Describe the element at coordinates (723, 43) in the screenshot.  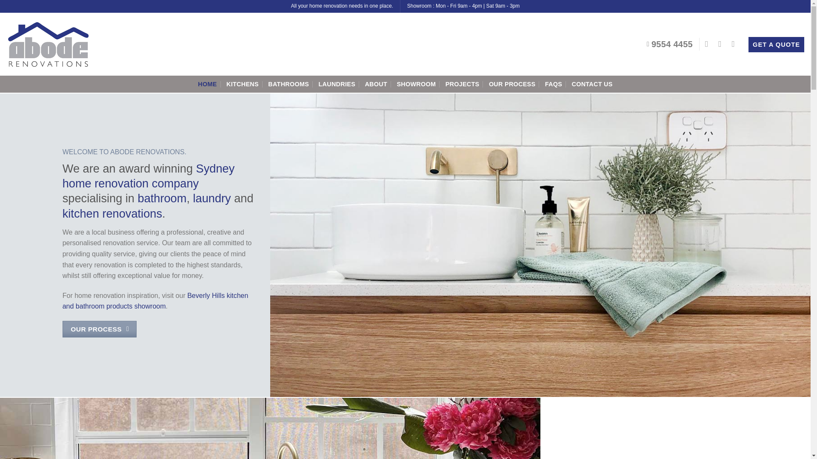
I see `Follow on Instagram` at that location.